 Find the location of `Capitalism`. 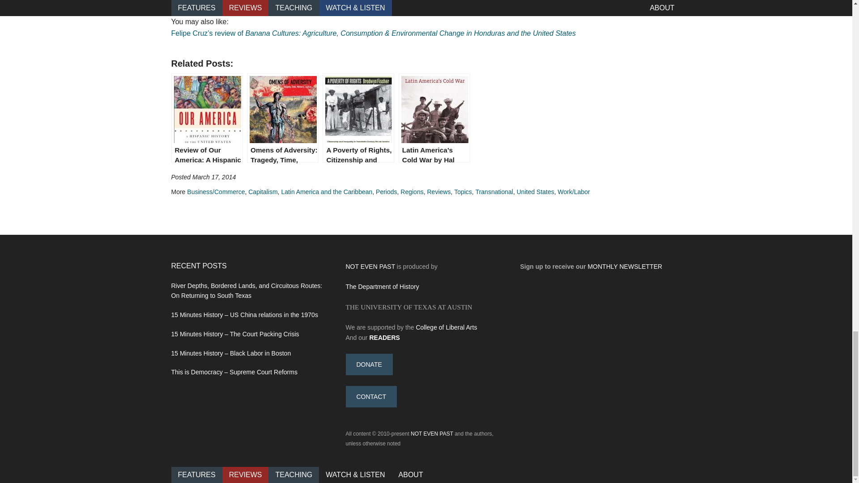

Capitalism is located at coordinates (263, 192).